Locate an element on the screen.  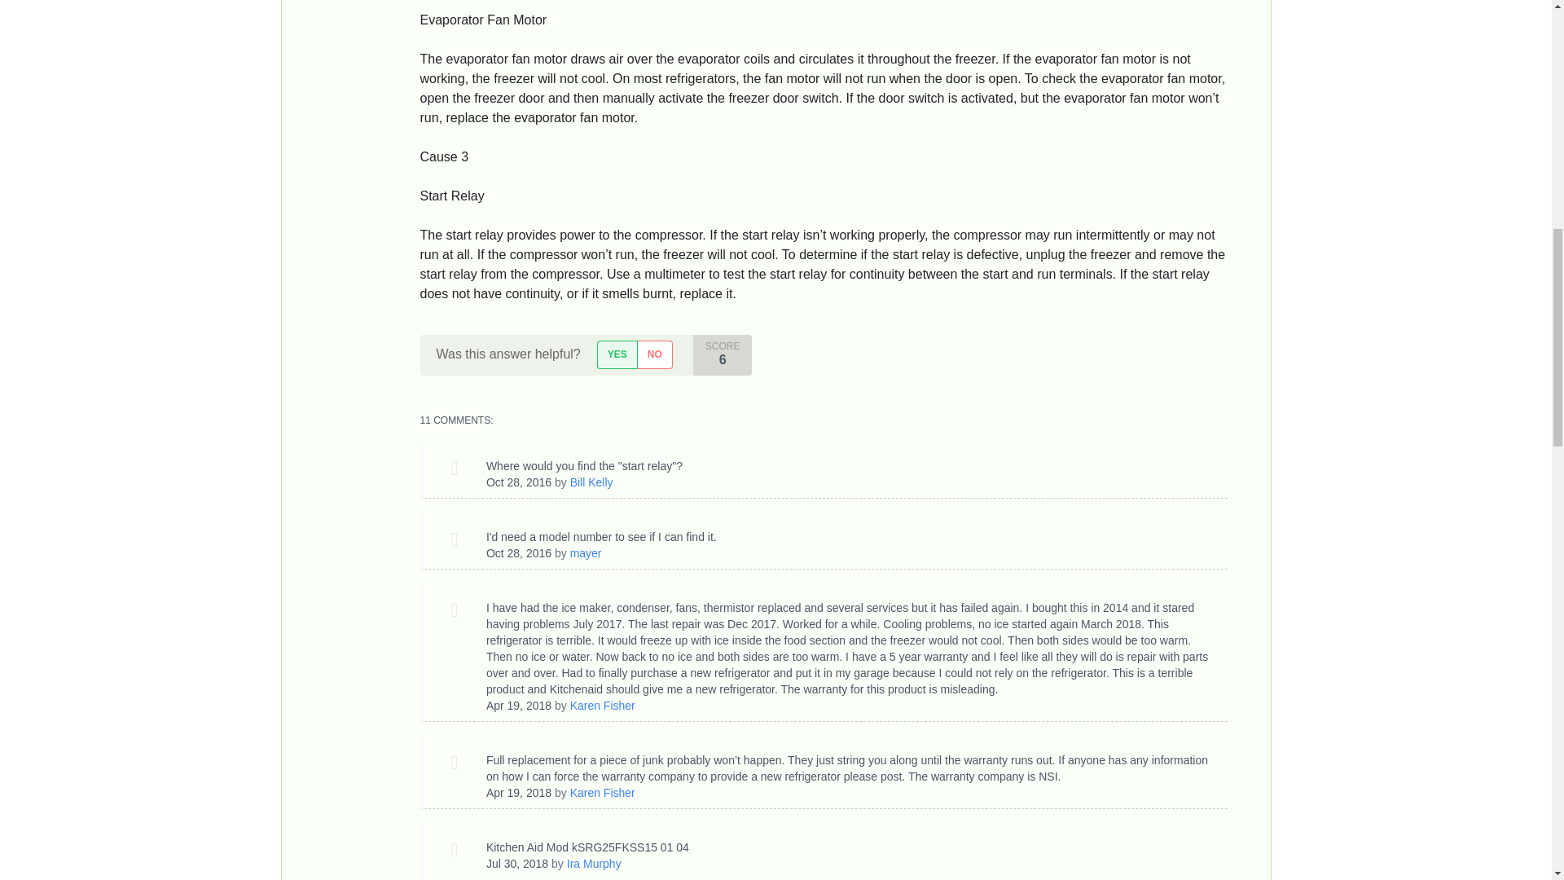
Fri, 28 Oct 2016 12:47:28 -0700 is located at coordinates (519, 482).